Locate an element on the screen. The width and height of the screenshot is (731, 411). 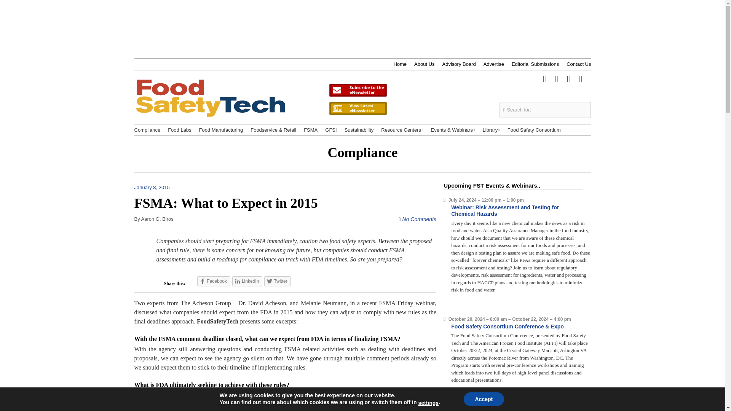
Food Manufacturing is located at coordinates (221, 130).